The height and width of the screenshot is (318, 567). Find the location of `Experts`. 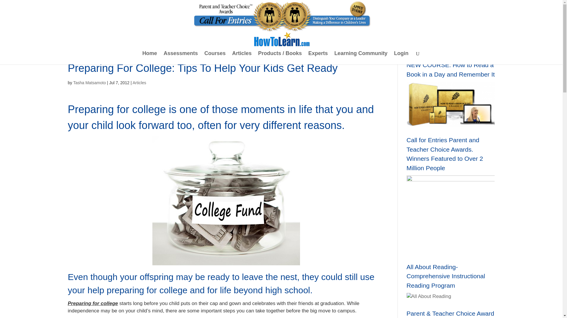

Experts is located at coordinates (318, 58).